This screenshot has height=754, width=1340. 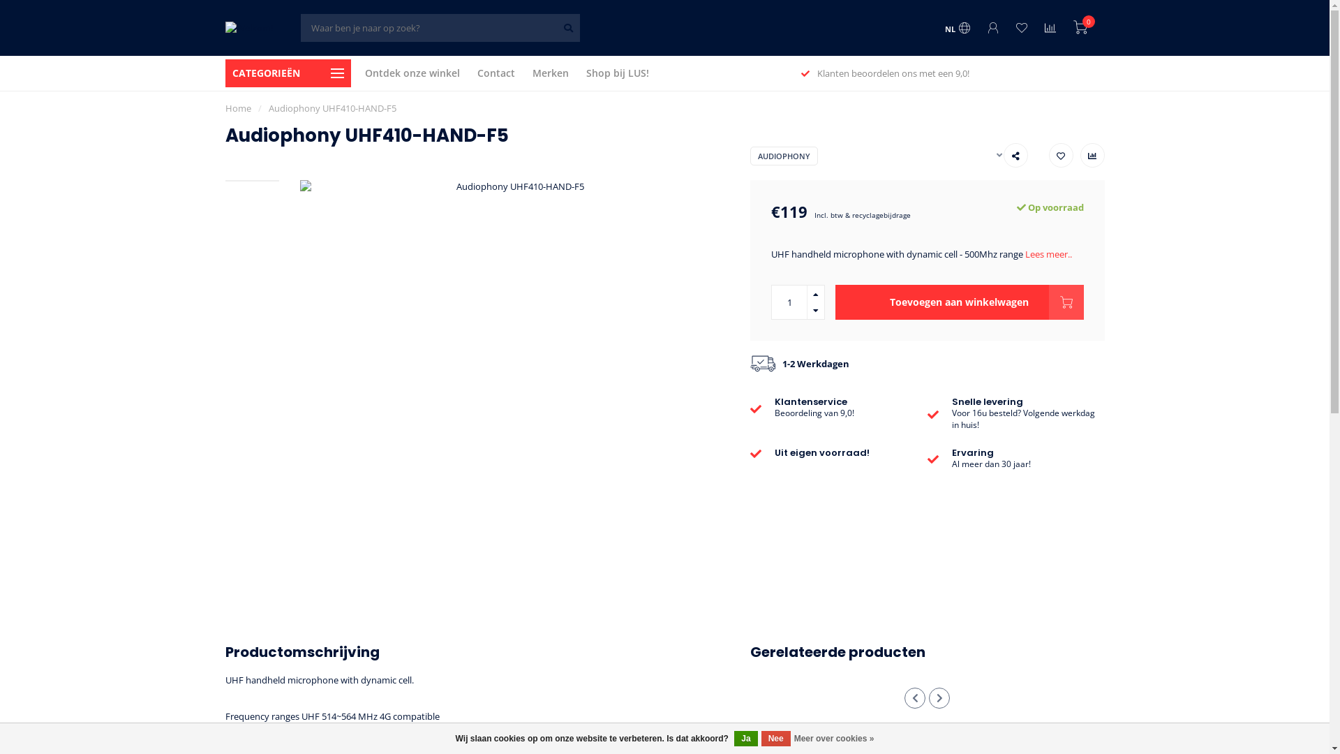 What do you see at coordinates (1061, 155) in the screenshot?
I see `Aan verlanglijst toevoegen` at bounding box center [1061, 155].